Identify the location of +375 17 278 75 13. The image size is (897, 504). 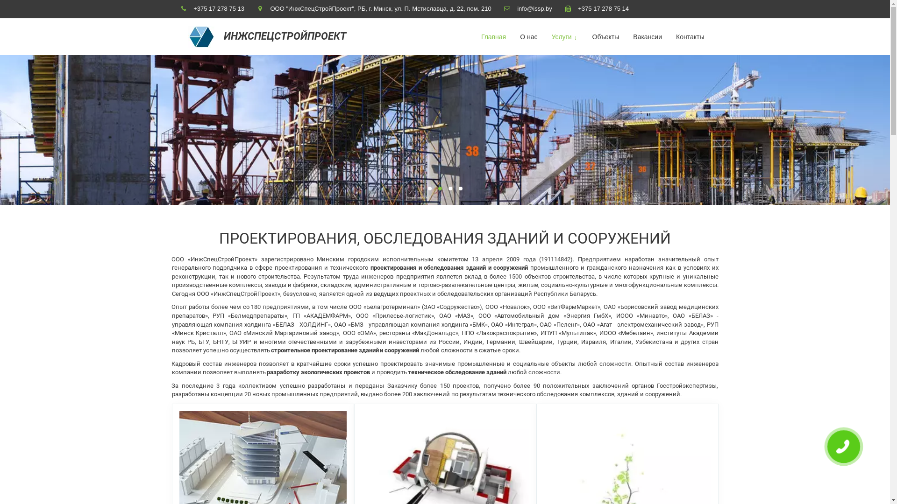
(219, 8).